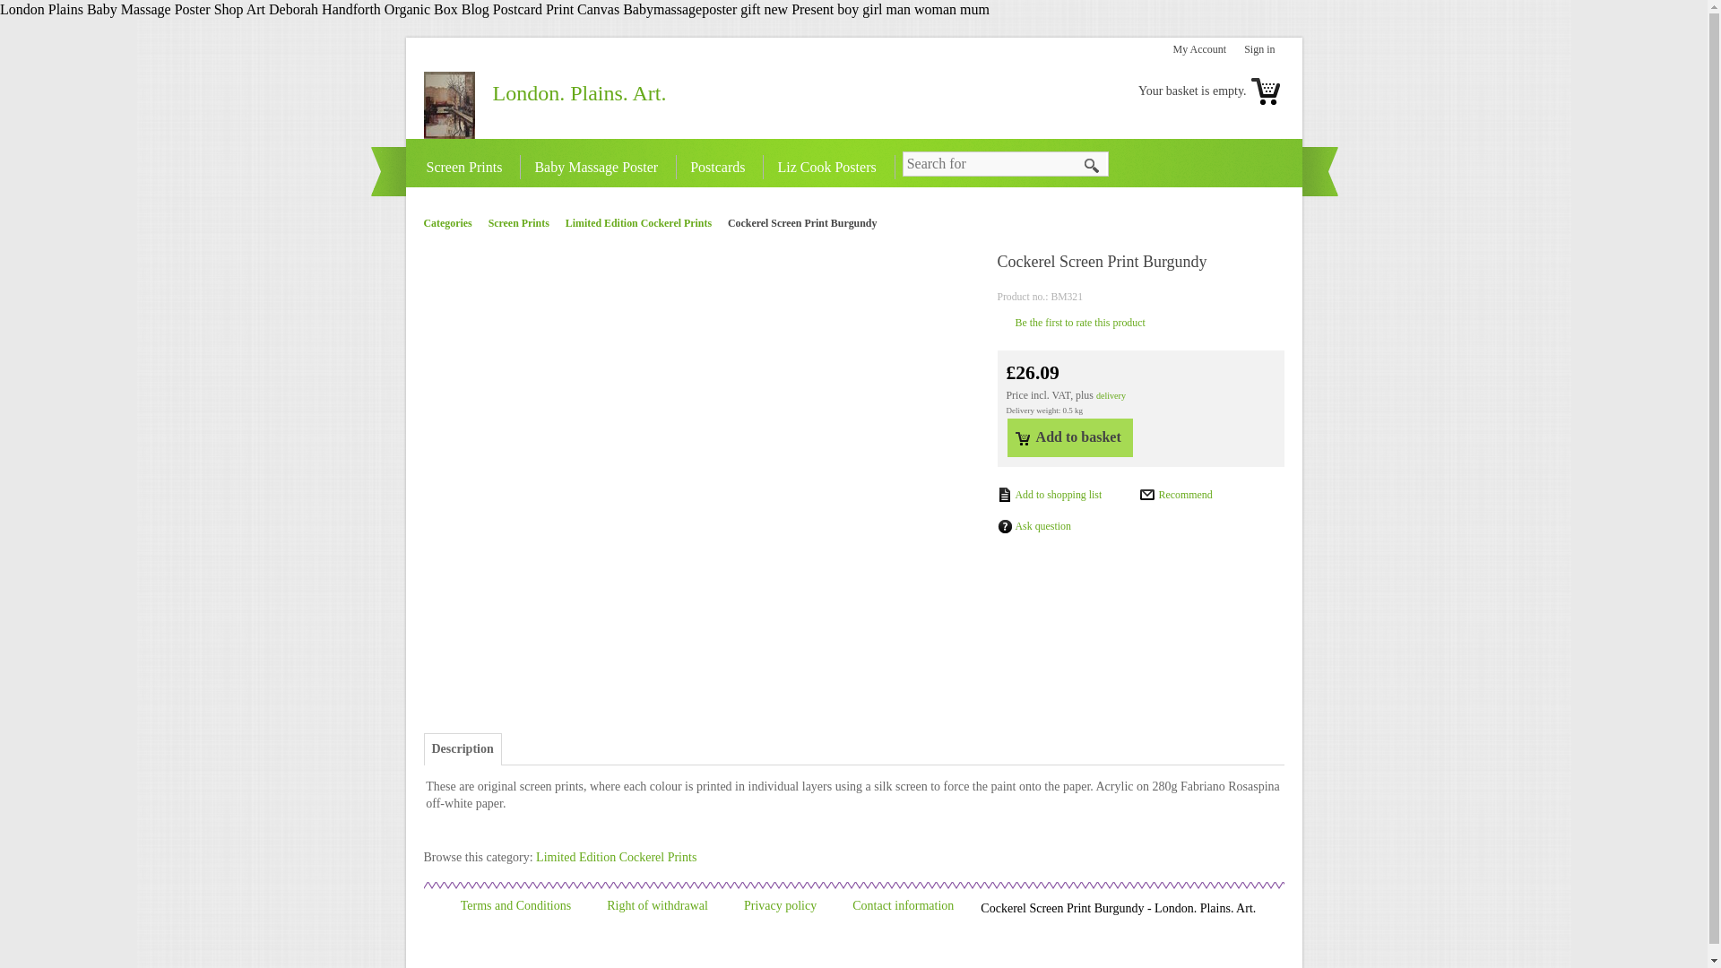  What do you see at coordinates (1069, 436) in the screenshot?
I see `Add to basket` at bounding box center [1069, 436].